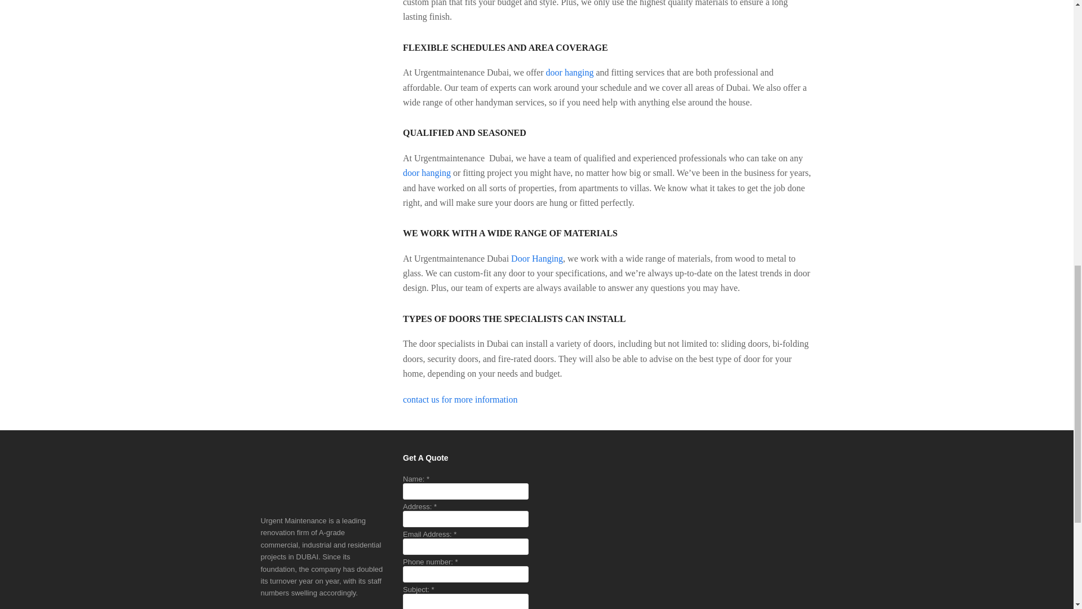 Image resolution: width=1082 pixels, height=609 pixels. I want to click on contact us for more information , so click(461, 399).